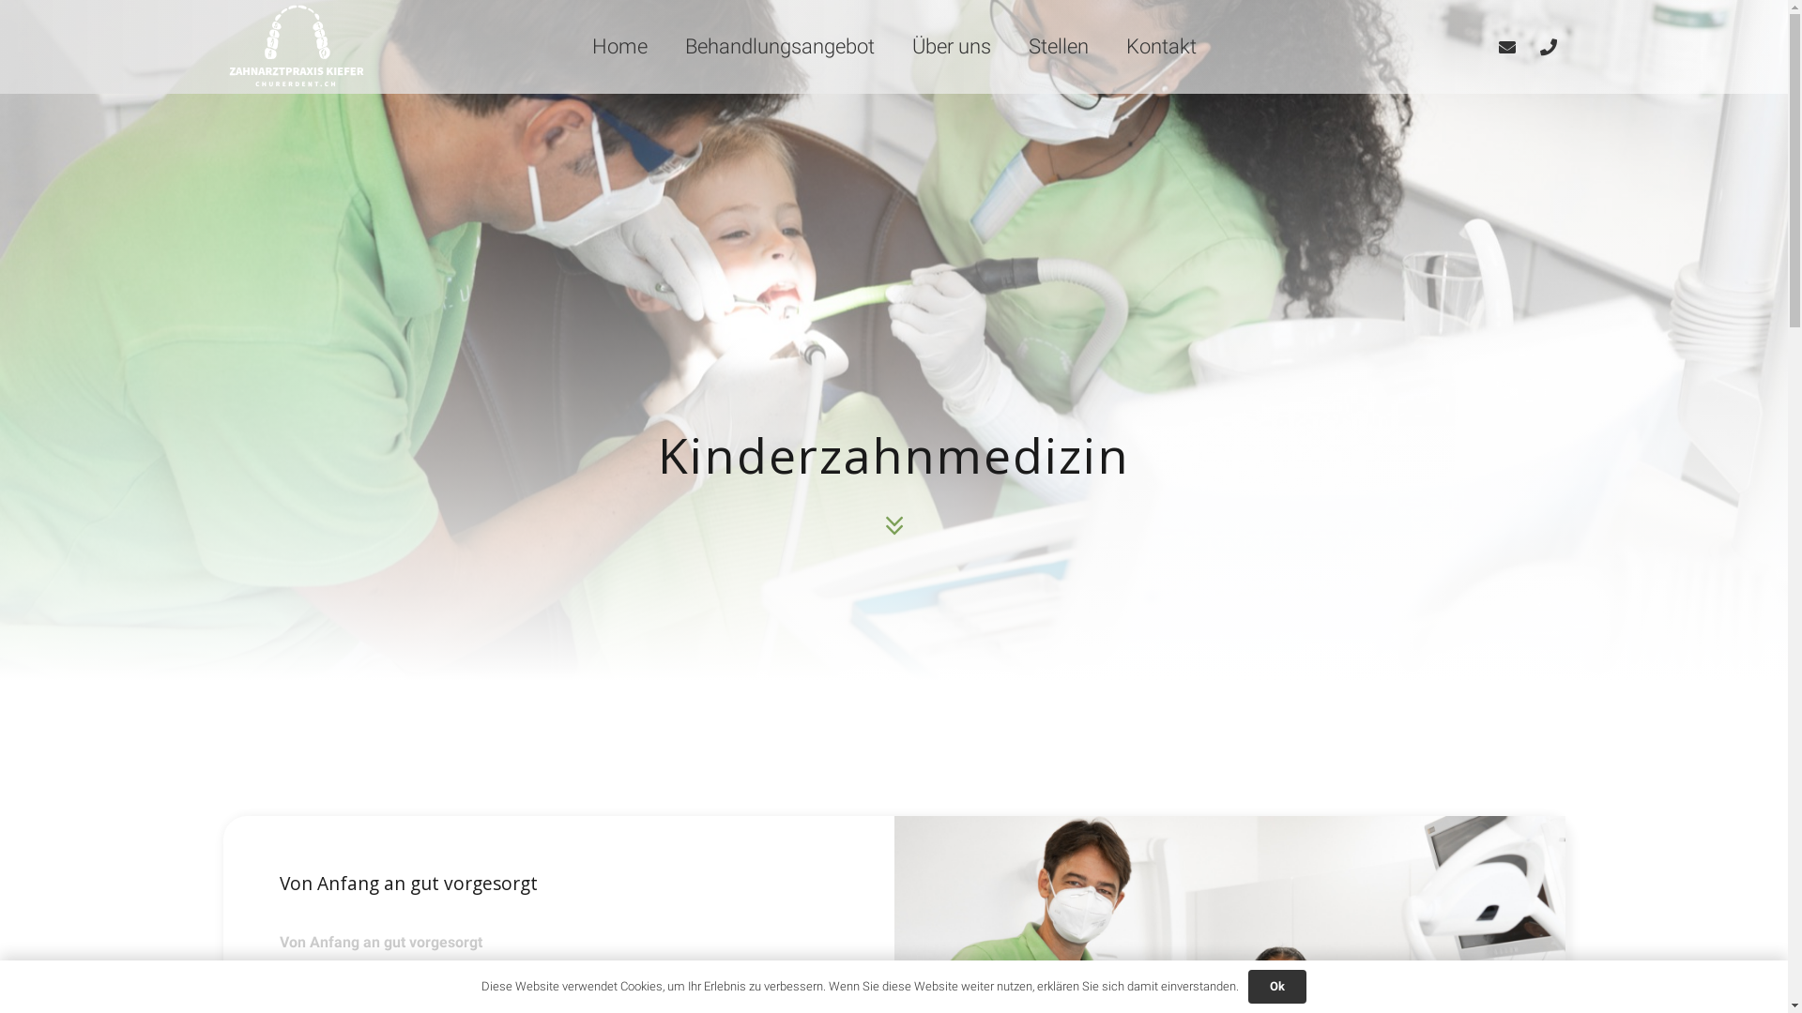  Describe the element at coordinates (1162, 47) in the screenshot. I see `Kontakt` at that location.